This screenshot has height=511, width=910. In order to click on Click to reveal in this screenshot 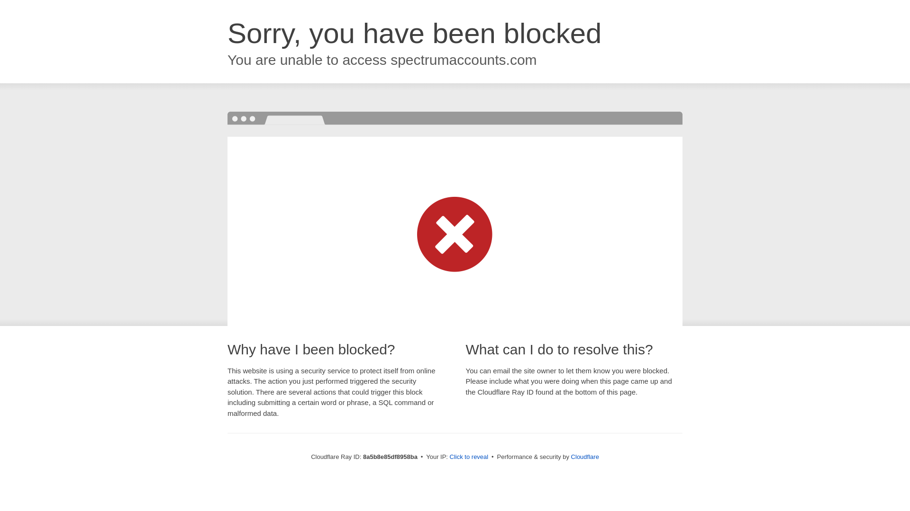, I will do `click(469, 457)`.